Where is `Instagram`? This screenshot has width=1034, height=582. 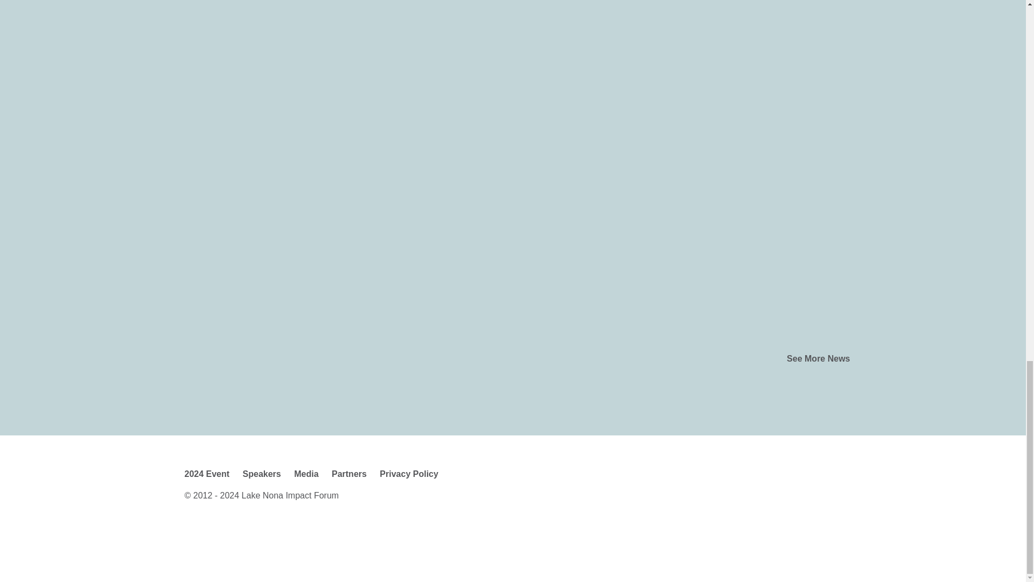 Instagram is located at coordinates (254, 530).